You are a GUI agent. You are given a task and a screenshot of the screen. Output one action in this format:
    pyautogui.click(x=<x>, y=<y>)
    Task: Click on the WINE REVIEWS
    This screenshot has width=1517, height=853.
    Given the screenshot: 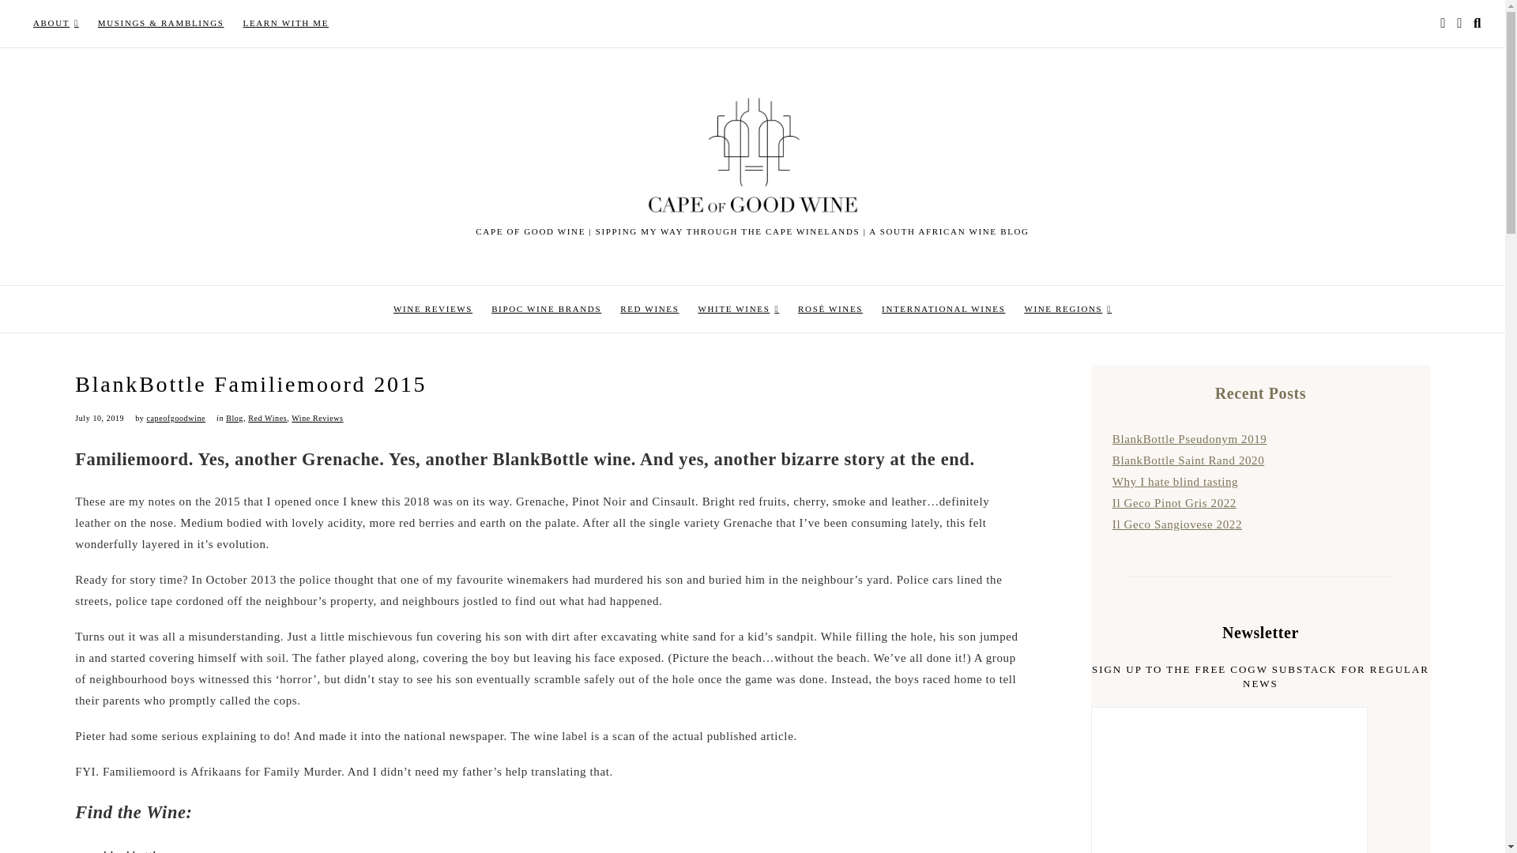 What is the action you would take?
    pyautogui.click(x=433, y=310)
    